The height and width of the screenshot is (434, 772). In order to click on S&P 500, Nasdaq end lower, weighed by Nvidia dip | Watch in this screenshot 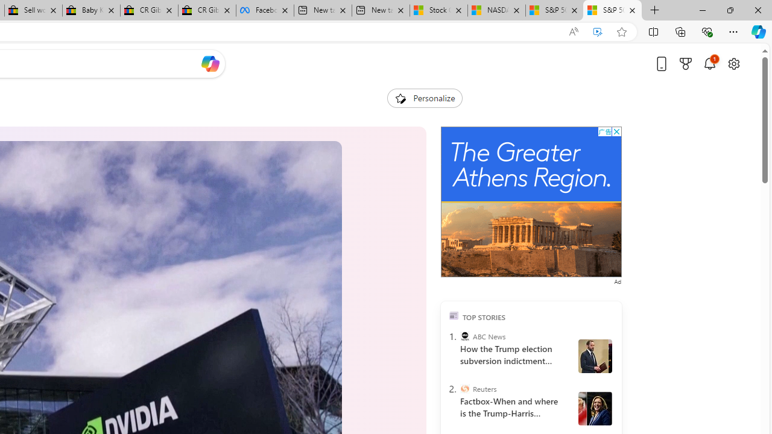, I will do `click(612, 11)`.